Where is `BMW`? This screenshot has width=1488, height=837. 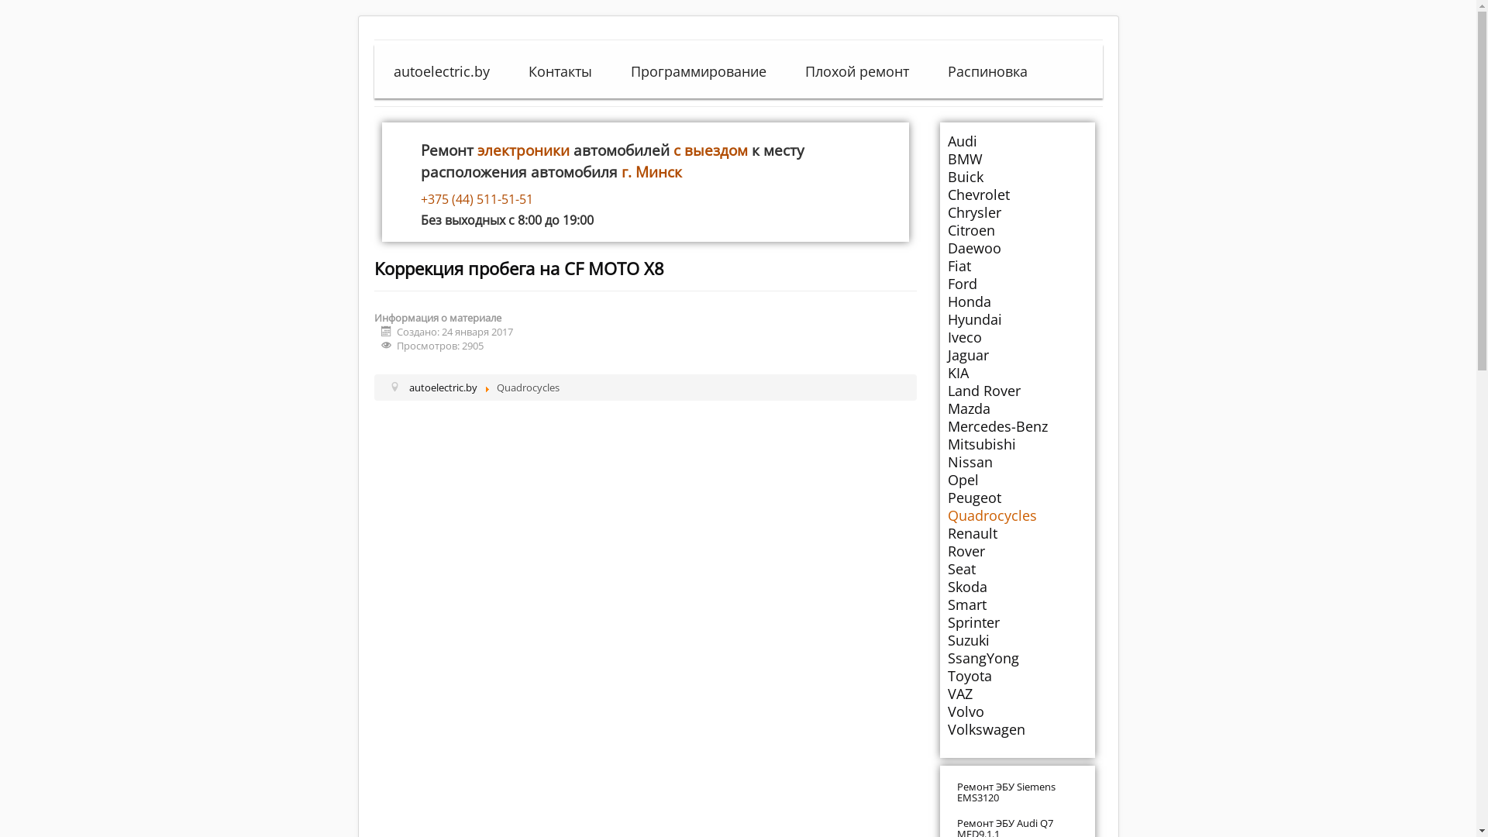 BMW is located at coordinates (1017, 159).